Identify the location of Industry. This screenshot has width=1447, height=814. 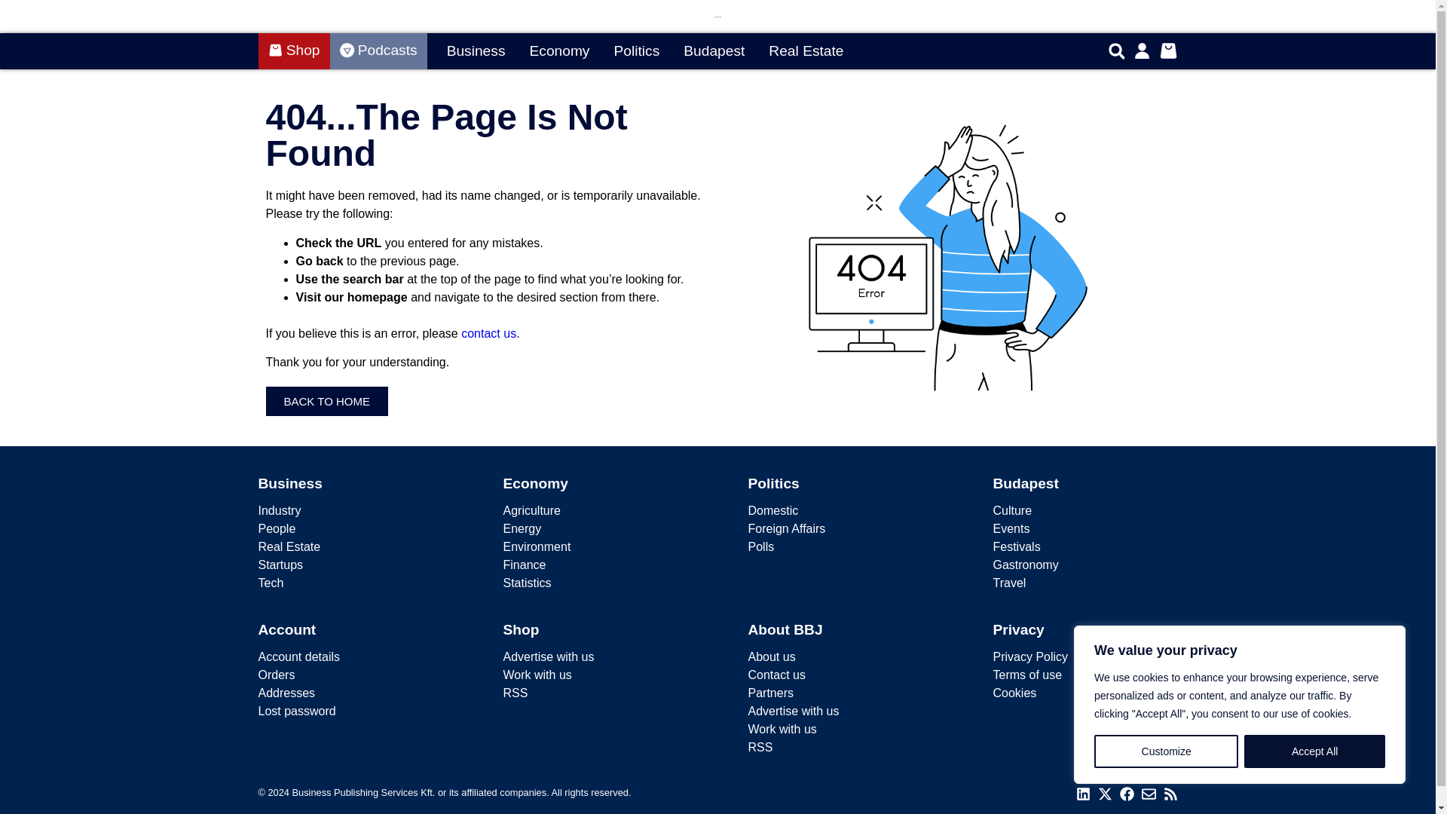
(350, 511).